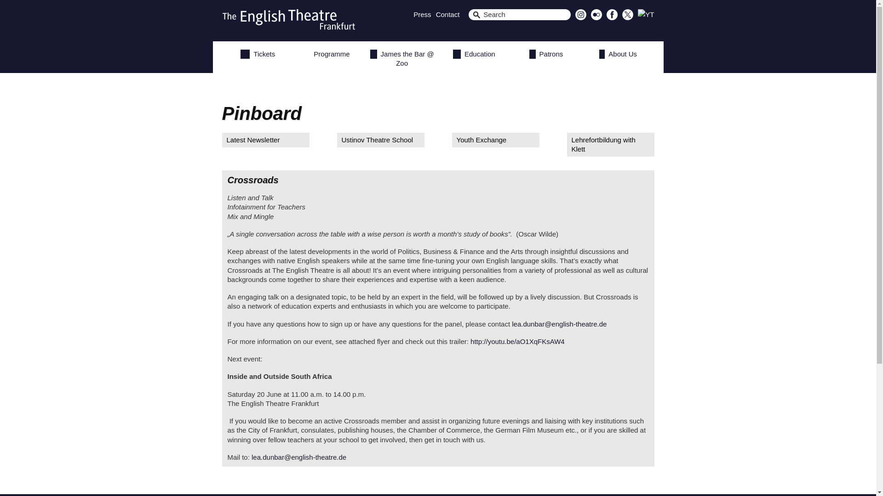 Image resolution: width=883 pixels, height=496 pixels. I want to click on Education, so click(474, 55).